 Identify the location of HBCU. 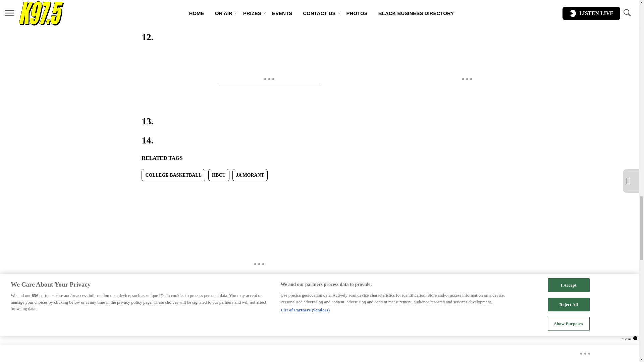
(219, 175).